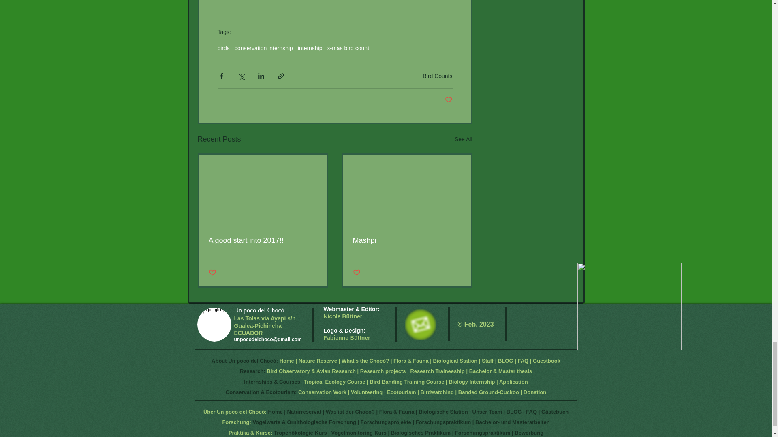 Image resolution: width=778 pixels, height=437 pixels. Describe the element at coordinates (463, 139) in the screenshot. I see `See All` at that location.